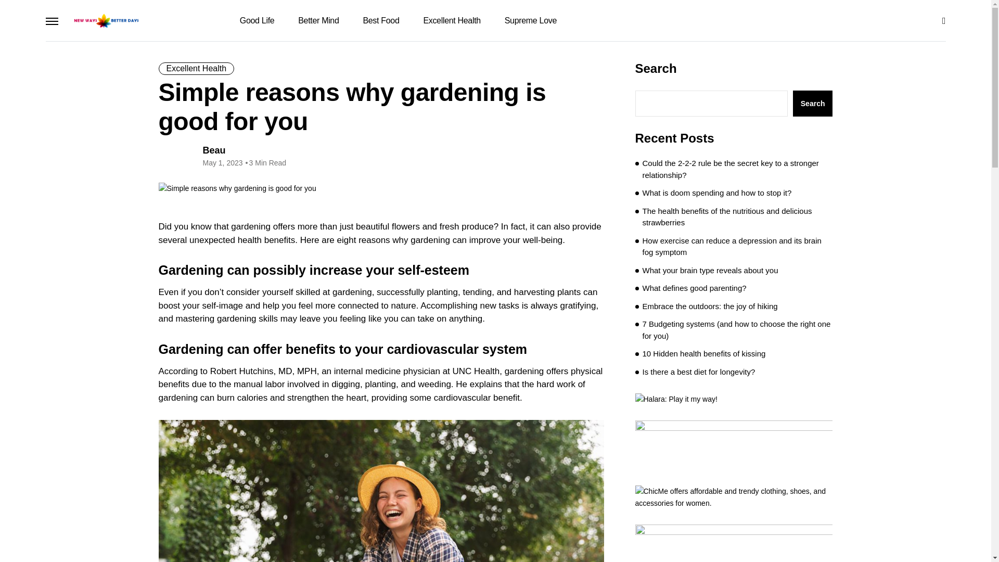 The image size is (999, 562). Describe the element at coordinates (710, 306) in the screenshot. I see `Embrace the outdoors: the joy of hiking` at that location.